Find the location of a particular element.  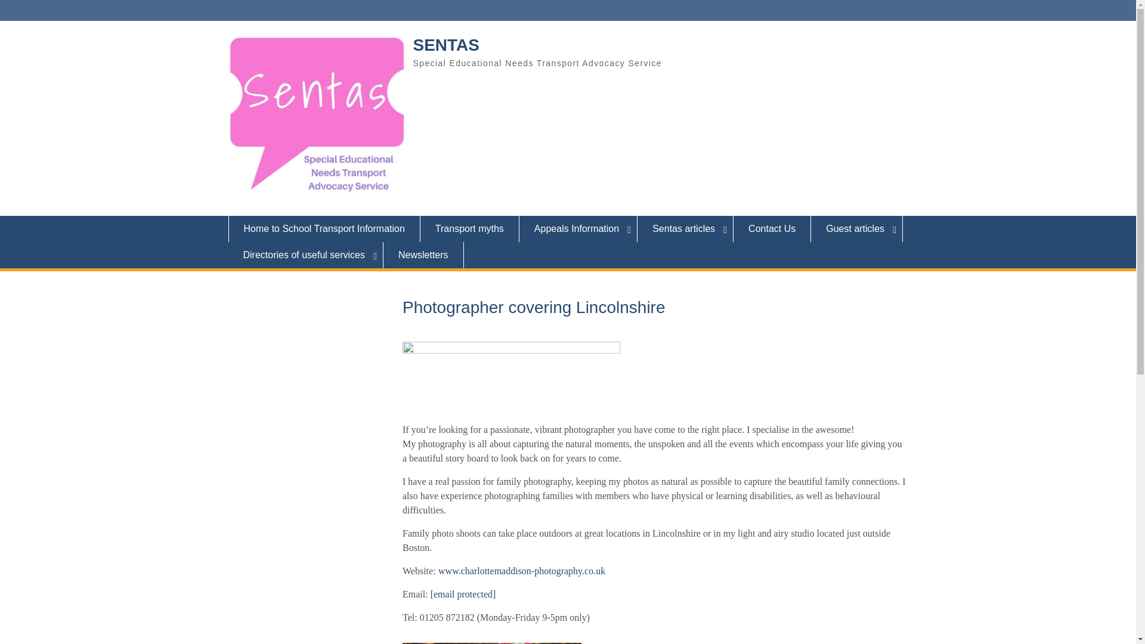

Transport myths is located at coordinates (470, 229).